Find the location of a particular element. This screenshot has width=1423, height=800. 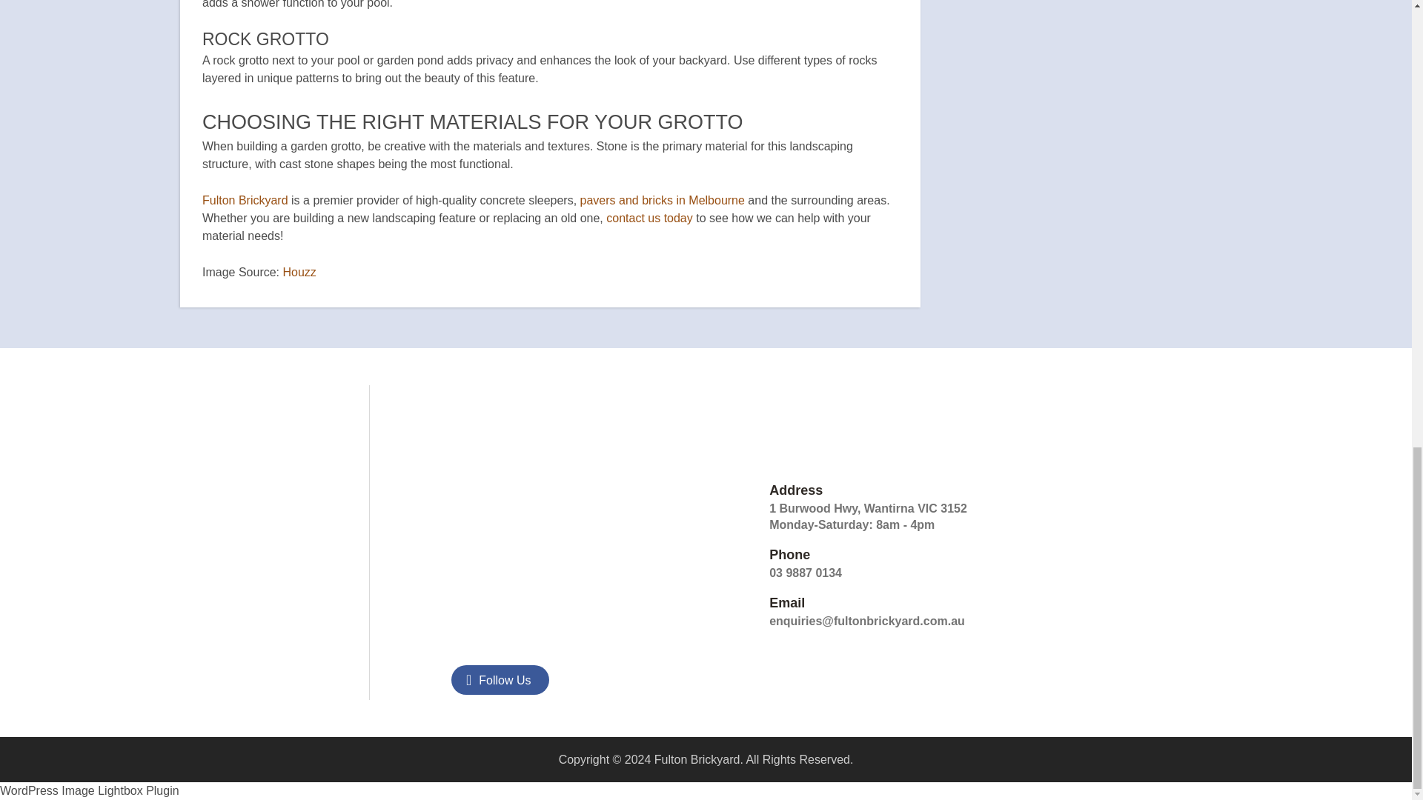

contact us today is located at coordinates (649, 218).